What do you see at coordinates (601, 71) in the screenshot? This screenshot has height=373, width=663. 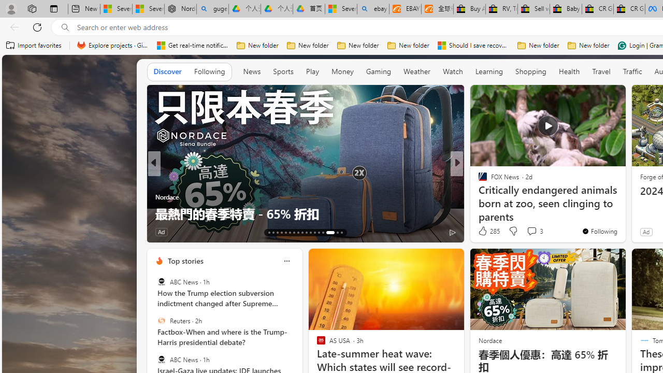 I see `Travel` at bounding box center [601, 71].